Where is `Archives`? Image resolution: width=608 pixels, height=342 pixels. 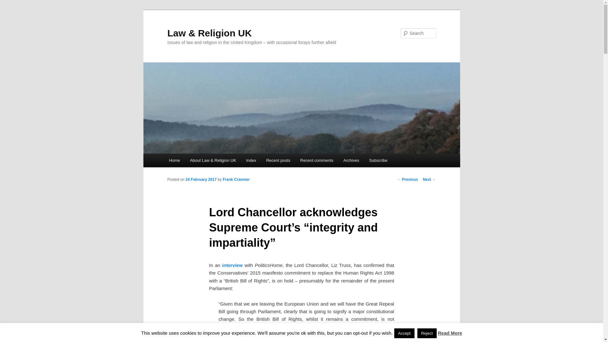
Archives is located at coordinates (351, 160).